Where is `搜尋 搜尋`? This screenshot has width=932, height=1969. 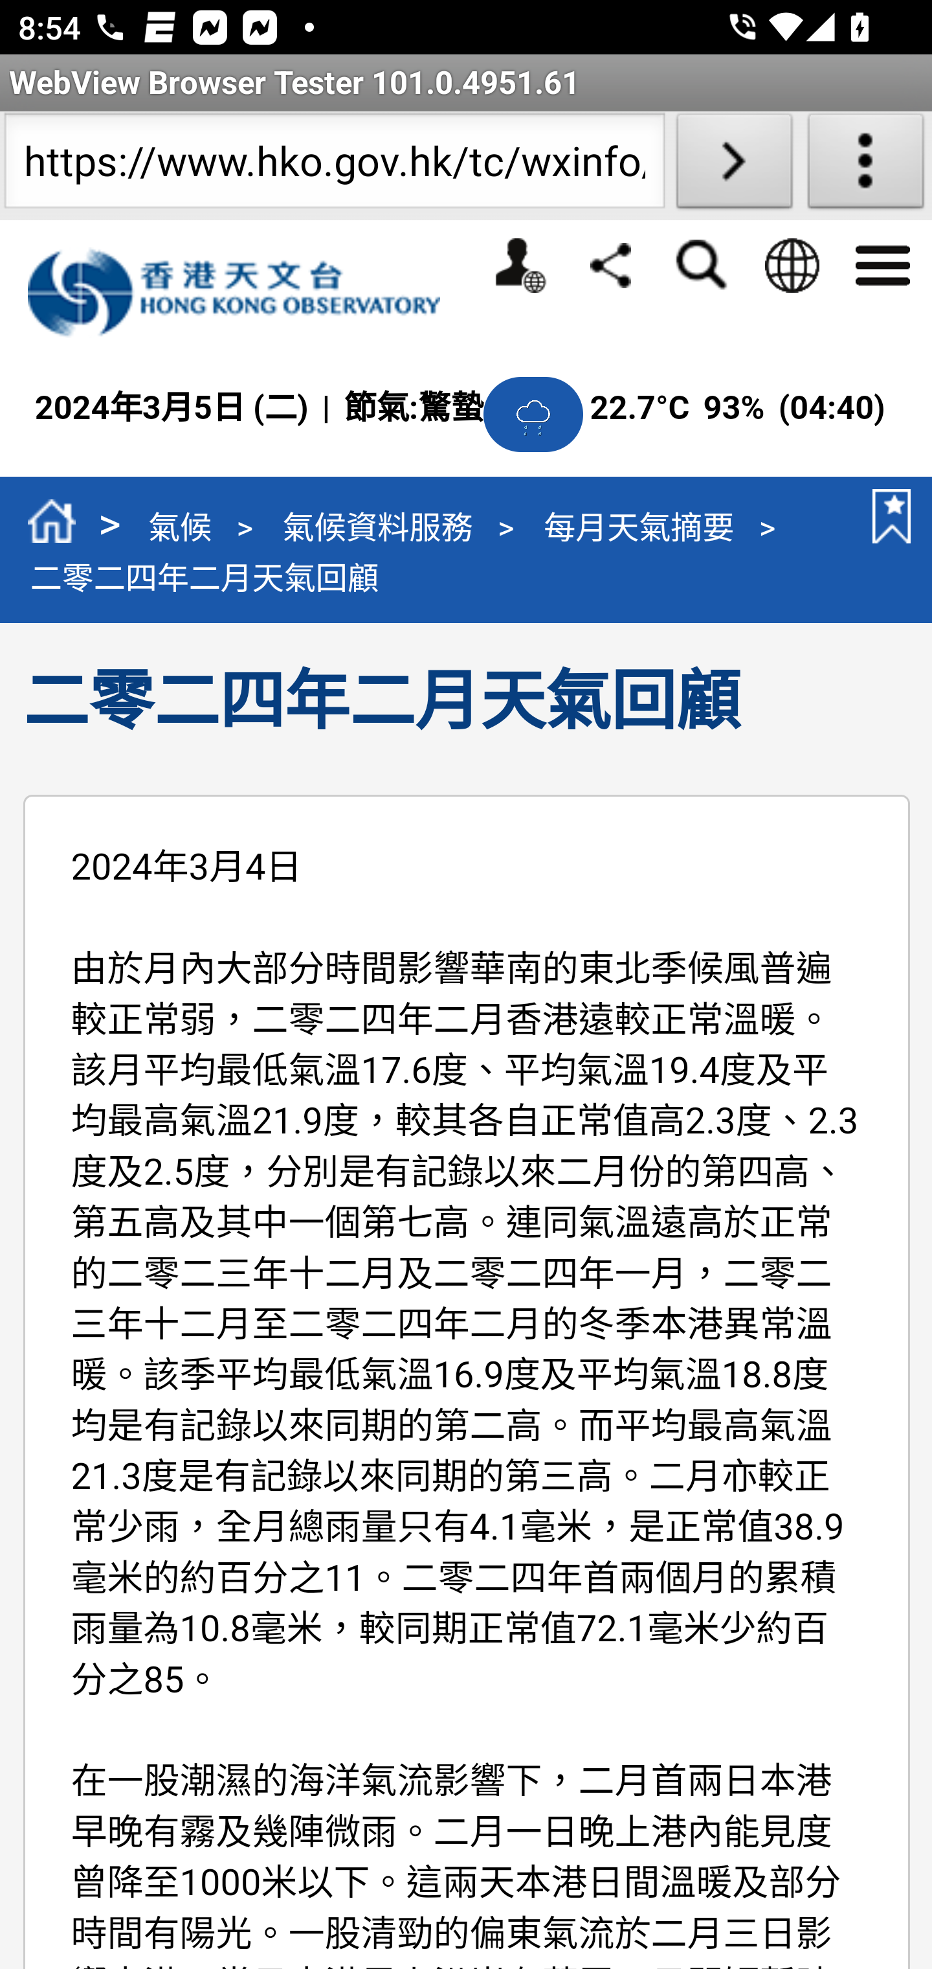
搜尋 搜尋 is located at coordinates (700, 266).